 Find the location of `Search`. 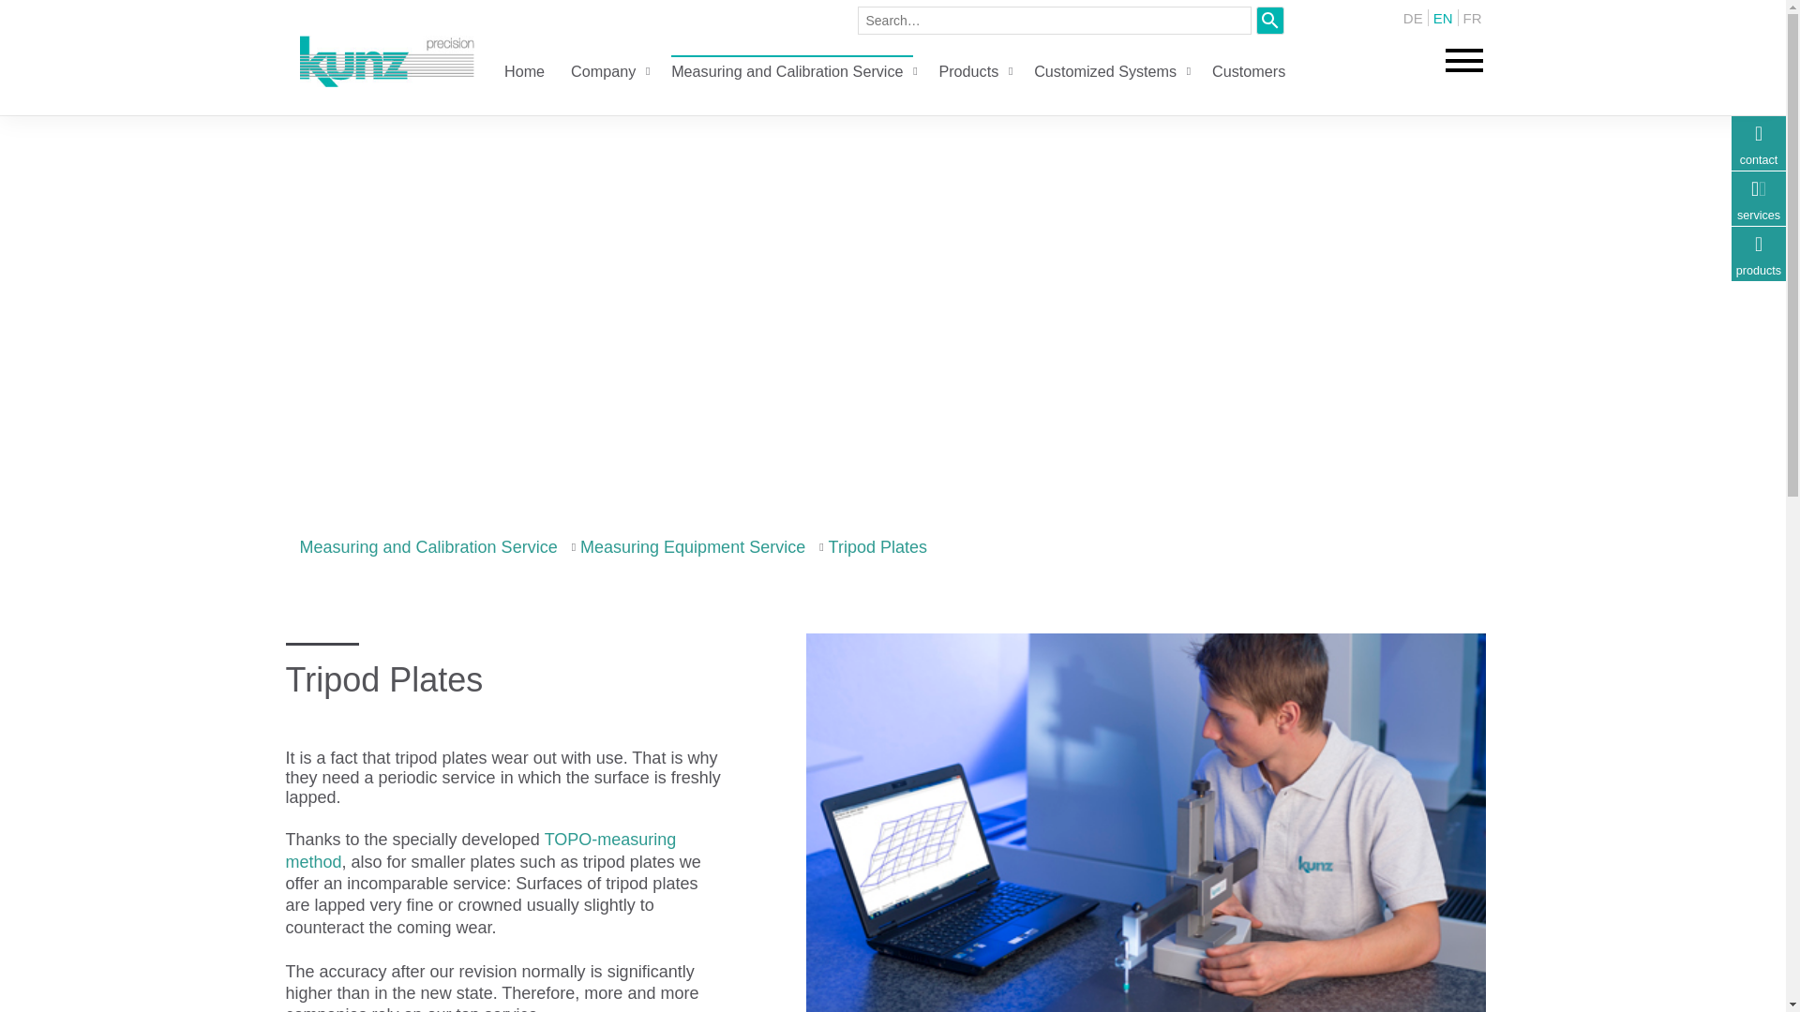

Search is located at coordinates (1270, 19).